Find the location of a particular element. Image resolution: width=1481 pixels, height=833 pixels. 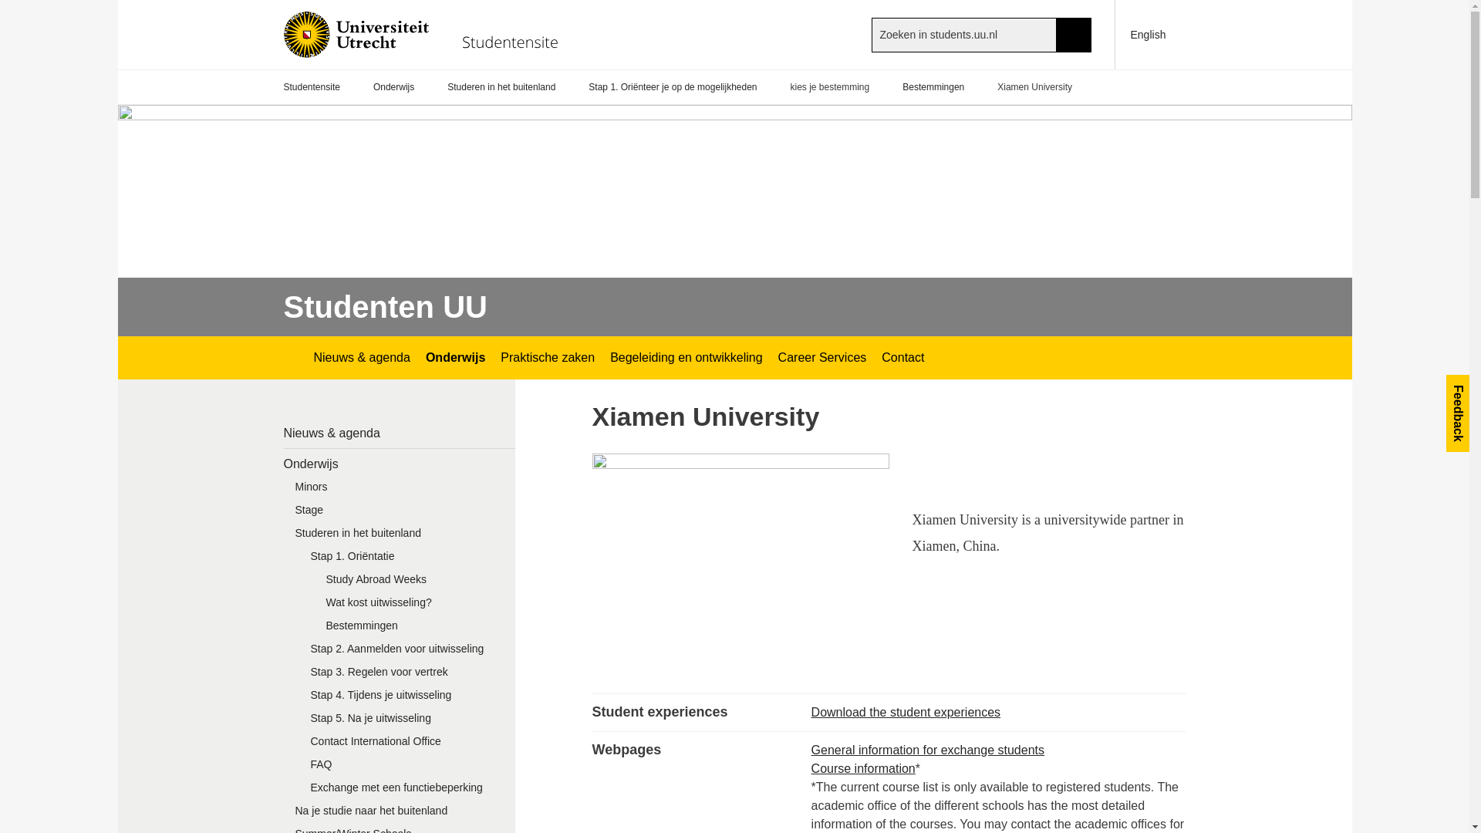

Onderwijs is located at coordinates (393, 87).